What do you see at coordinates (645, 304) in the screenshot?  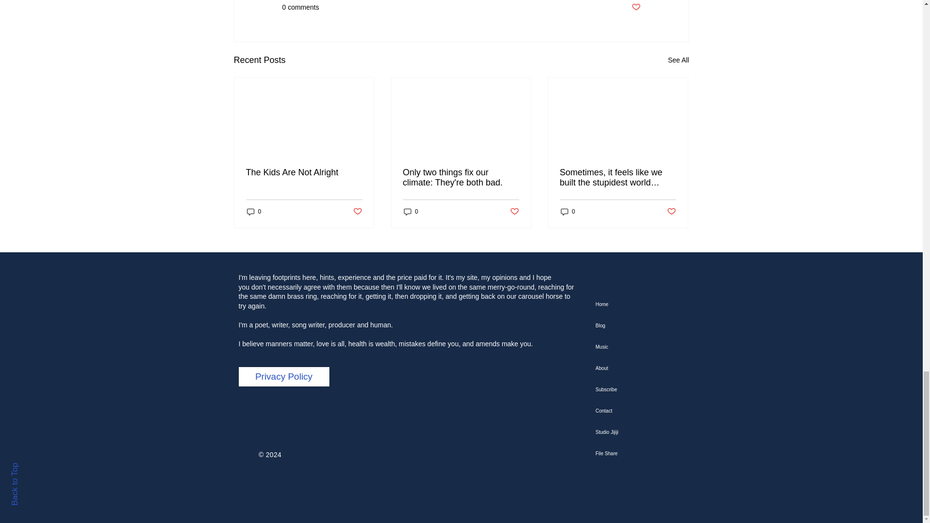 I see `Home` at bounding box center [645, 304].